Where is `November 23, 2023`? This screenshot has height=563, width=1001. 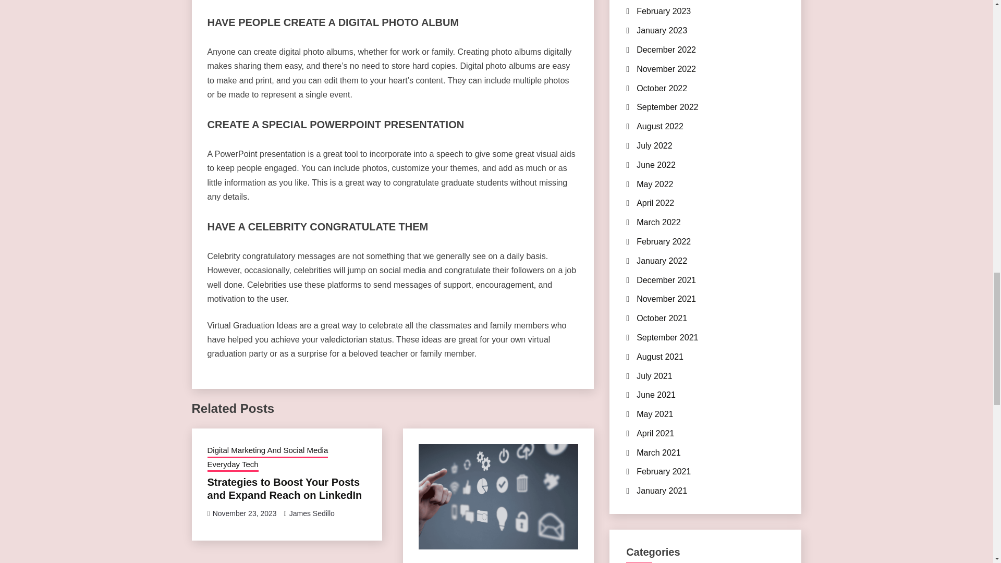
November 23, 2023 is located at coordinates (245, 513).